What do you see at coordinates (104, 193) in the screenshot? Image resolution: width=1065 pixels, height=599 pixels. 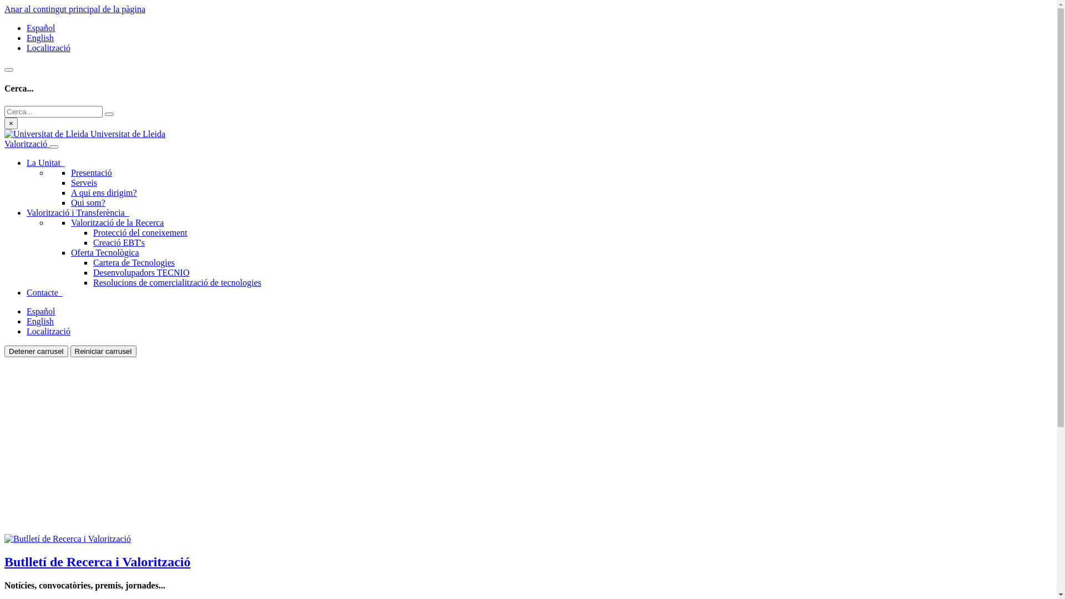 I see `A qui ens dirigim?` at bounding box center [104, 193].